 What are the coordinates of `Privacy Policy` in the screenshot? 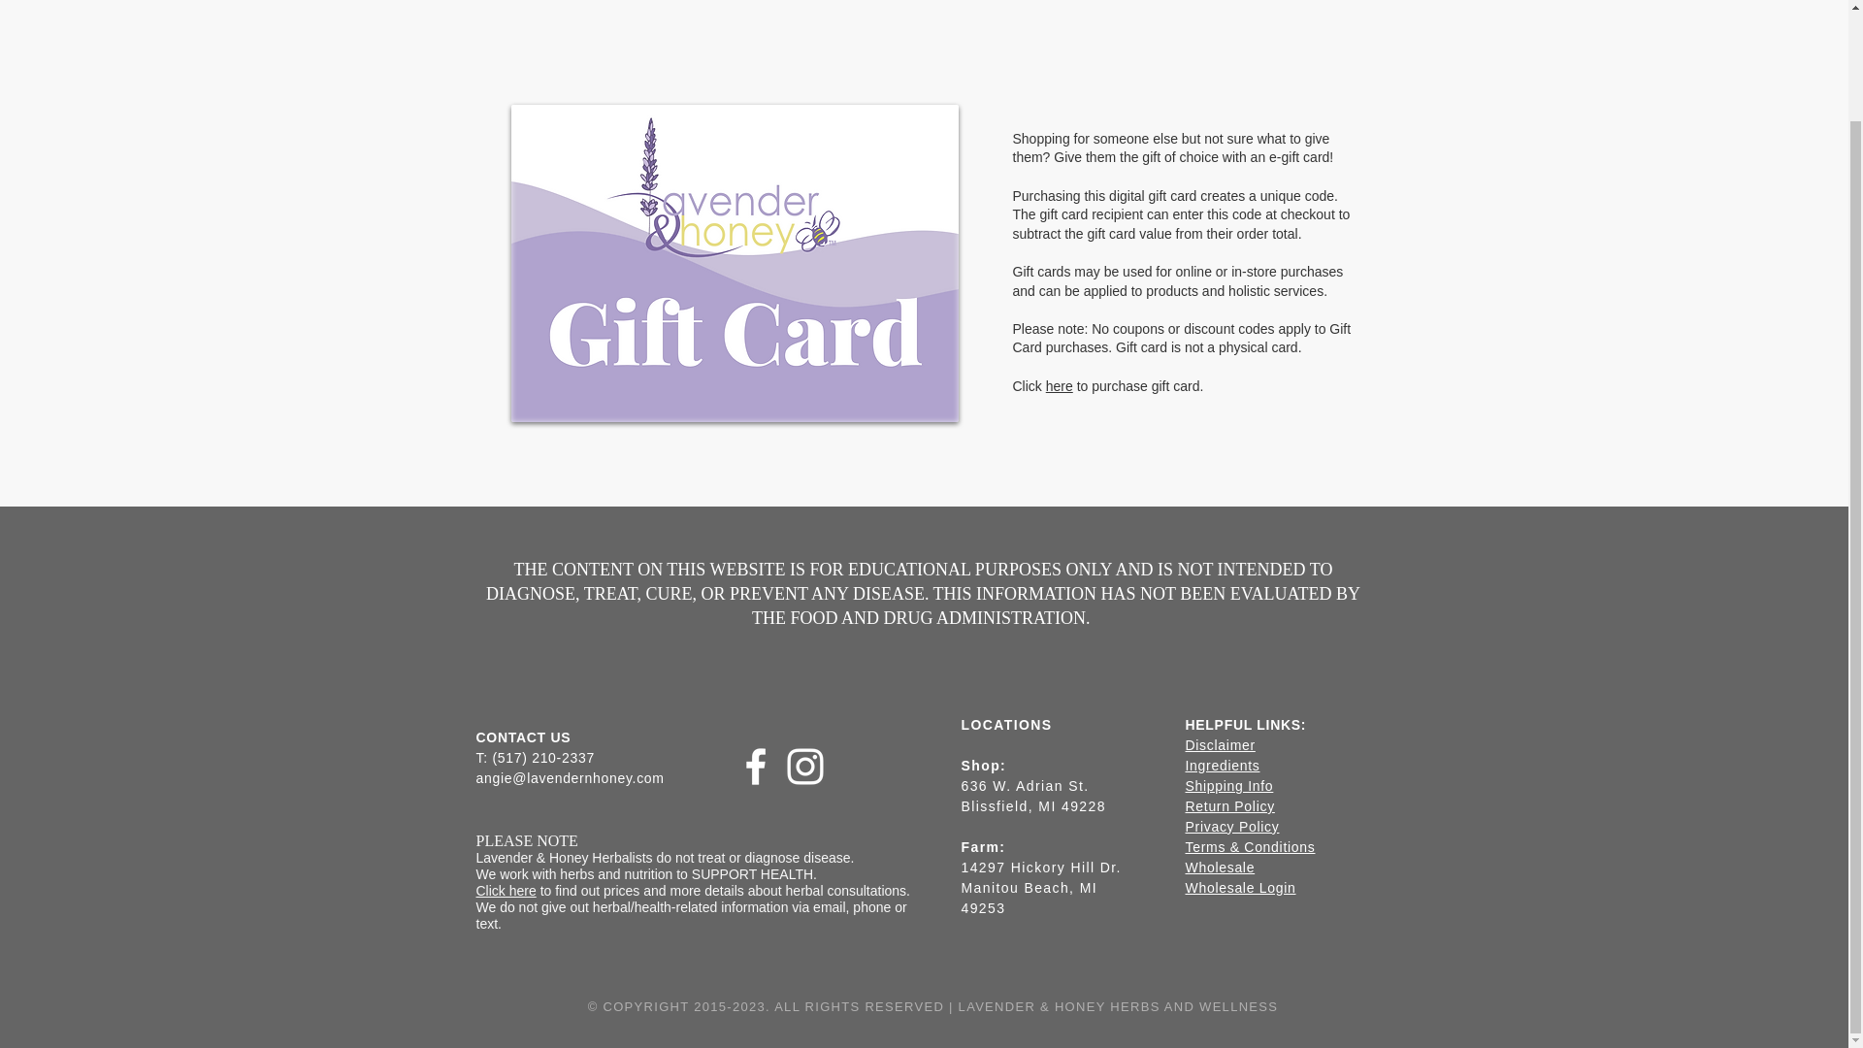 It's located at (1232, 826).